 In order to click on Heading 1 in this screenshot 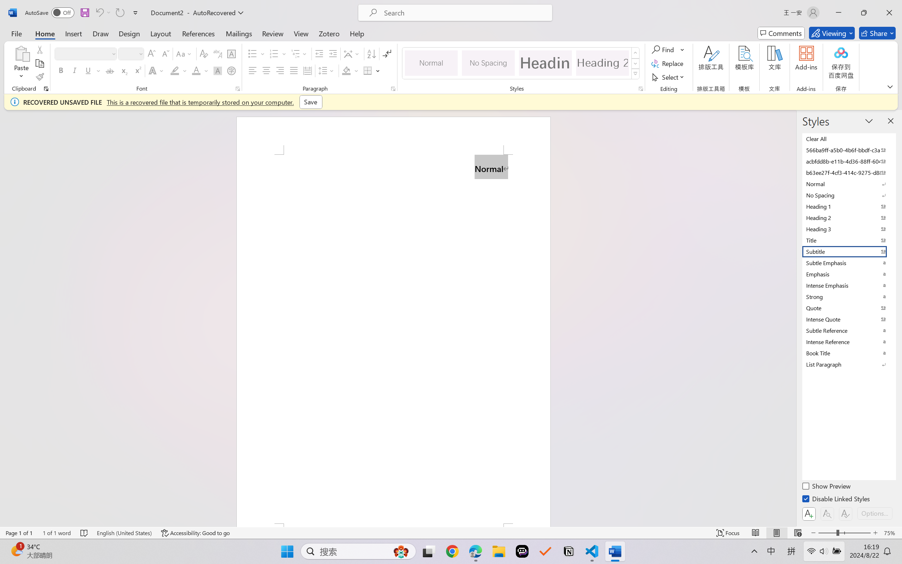, I will do `click(545, 63)`.